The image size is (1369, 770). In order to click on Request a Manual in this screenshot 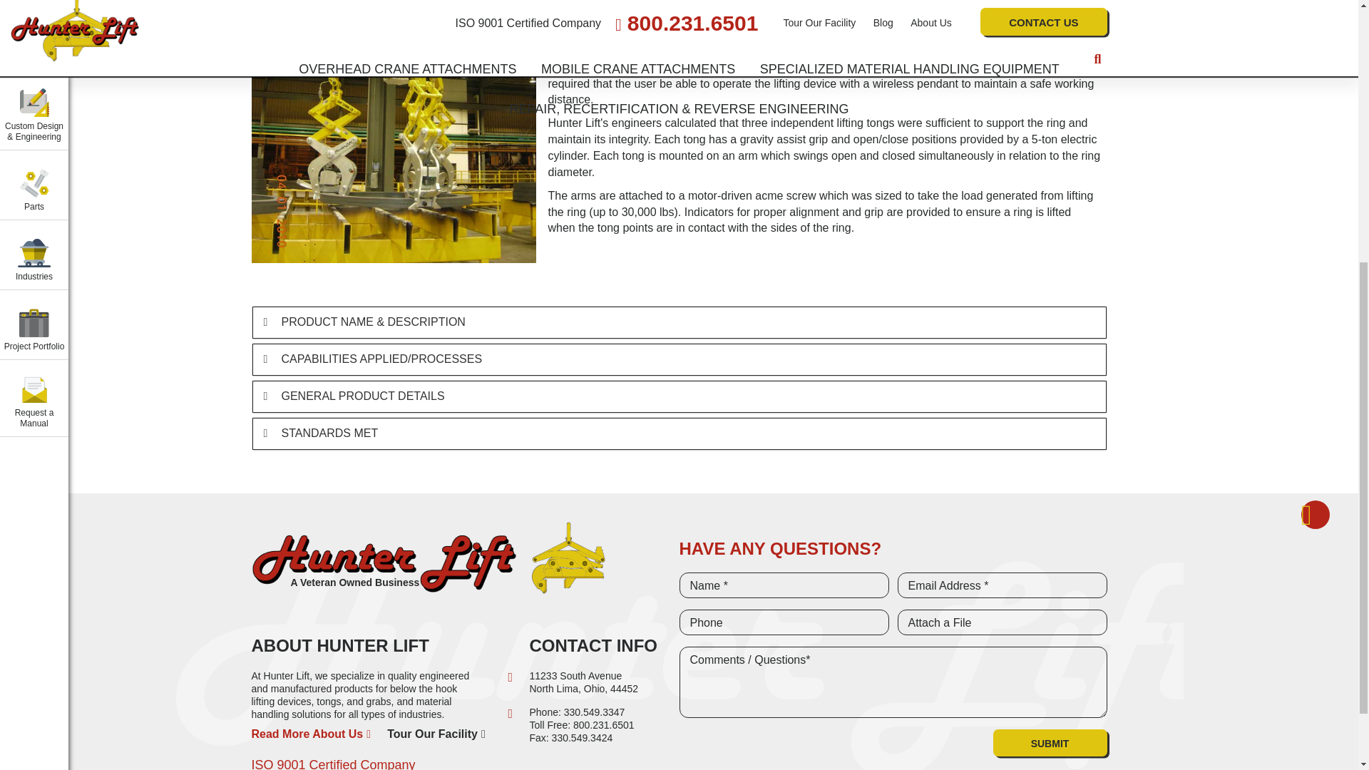, I will do `click(34, 3)`.